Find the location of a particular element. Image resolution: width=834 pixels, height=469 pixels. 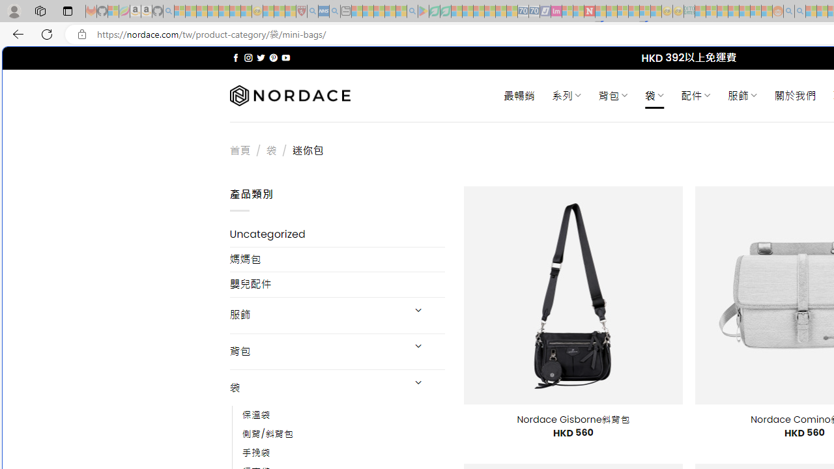

Microsoft-Report a Concern to Bing - Sleeping is located at coordinates (113, 12).